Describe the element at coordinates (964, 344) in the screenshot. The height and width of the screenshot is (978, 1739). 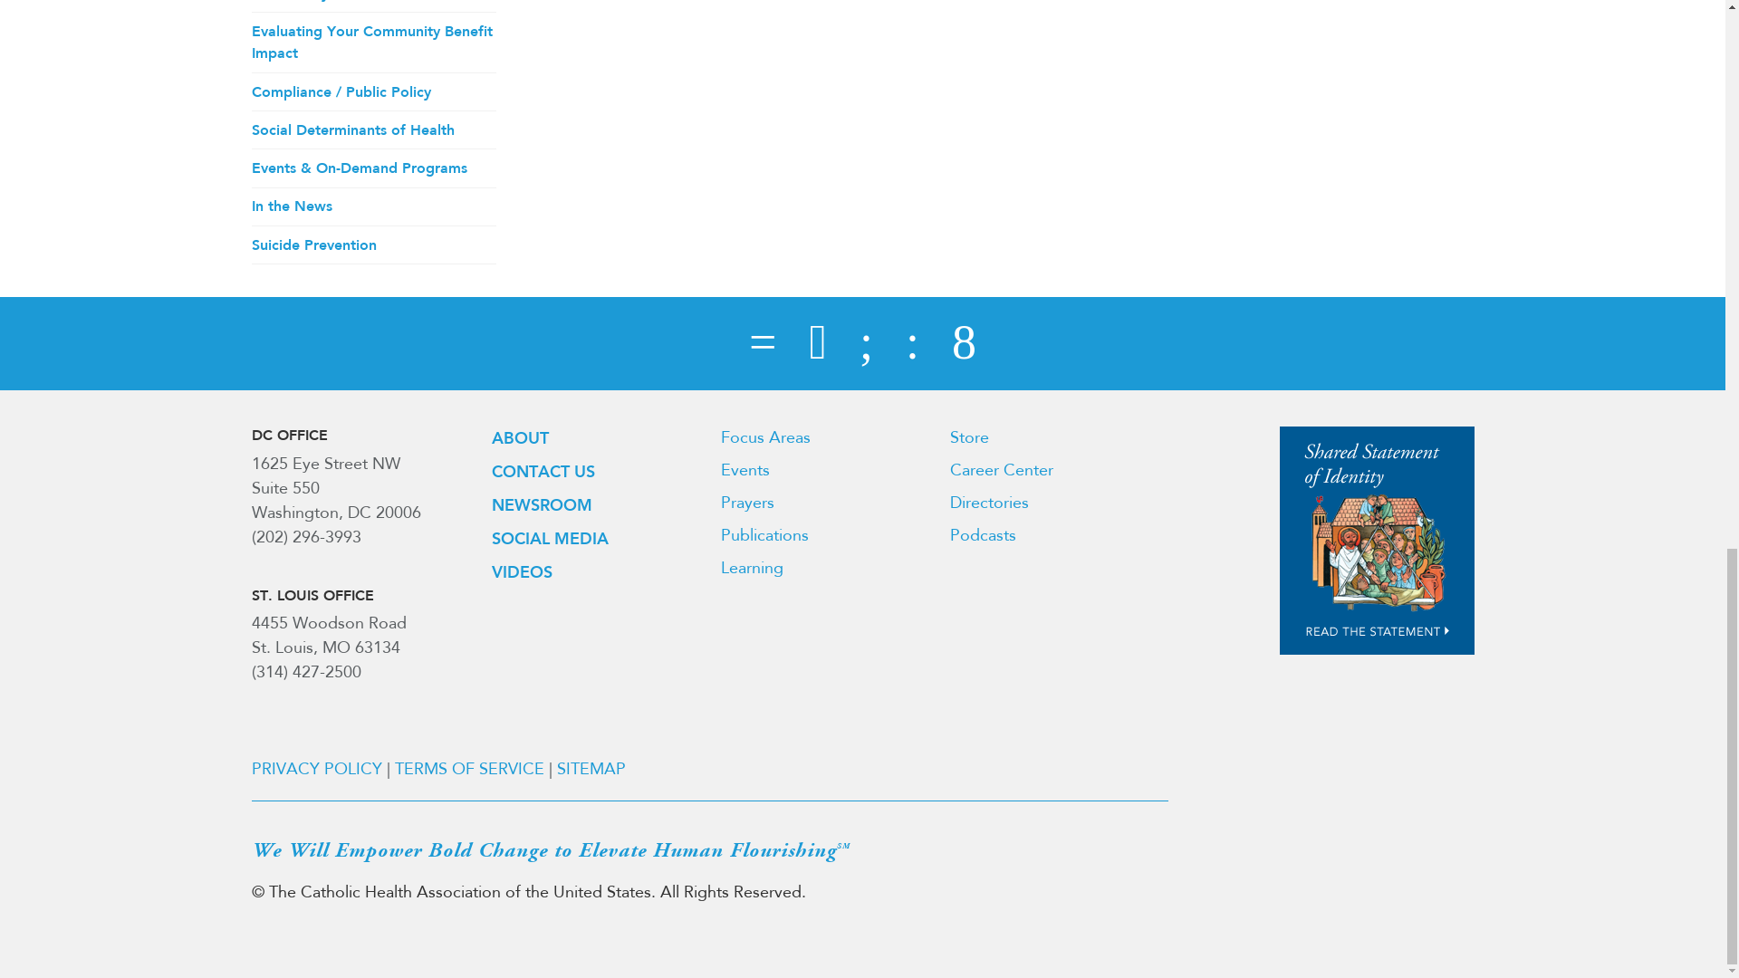
I see `Instagram` at that location.